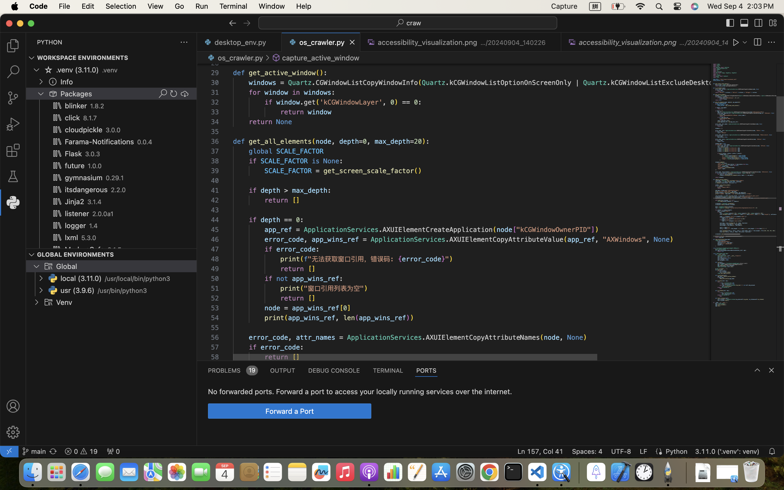 The width and height of the screenshot is (784, 490). I want to click on , so click(736, 42).